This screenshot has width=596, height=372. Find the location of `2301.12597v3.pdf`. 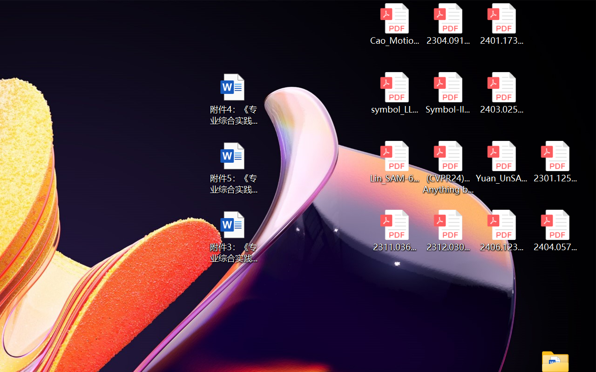

2301.12597v3.pdf is located at coordinates (555, 162).